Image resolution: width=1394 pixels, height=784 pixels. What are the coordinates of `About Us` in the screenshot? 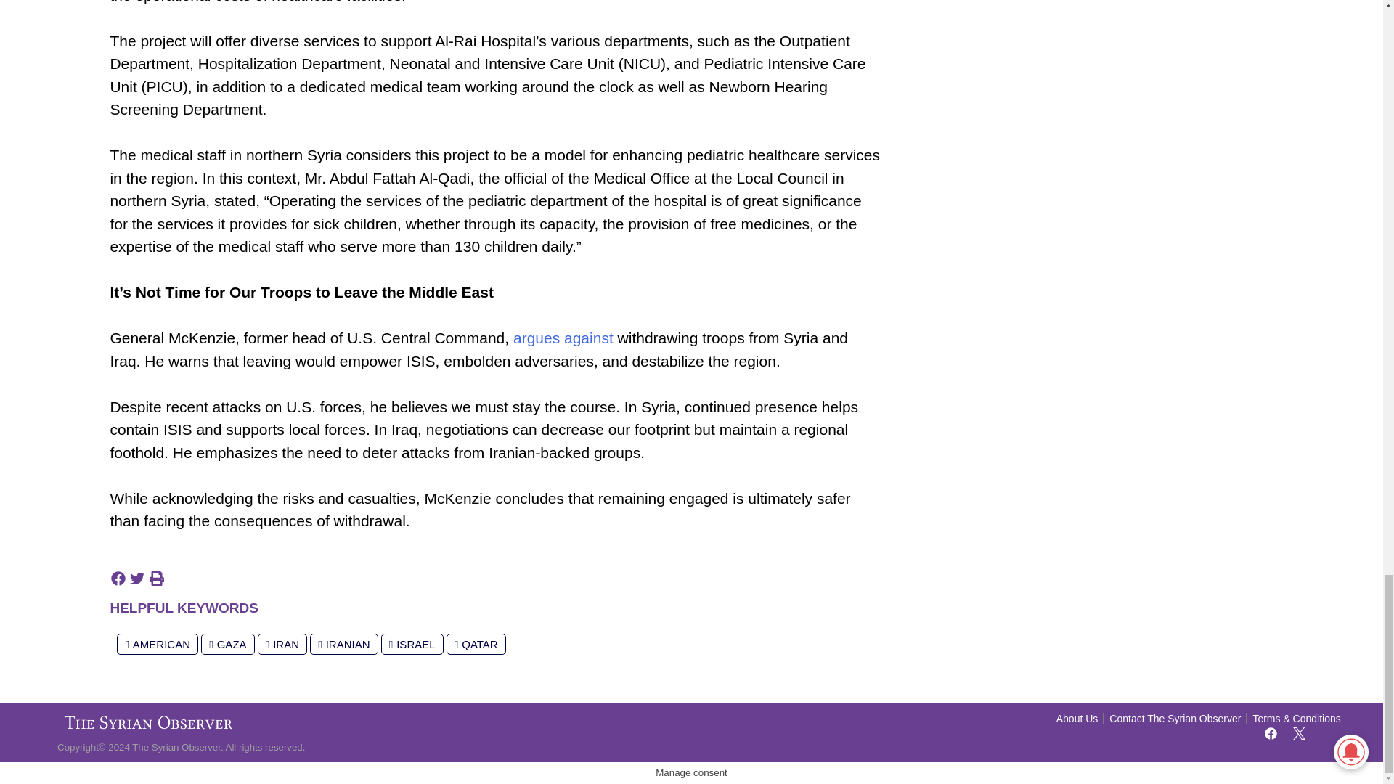 It's located at (1077, 719).